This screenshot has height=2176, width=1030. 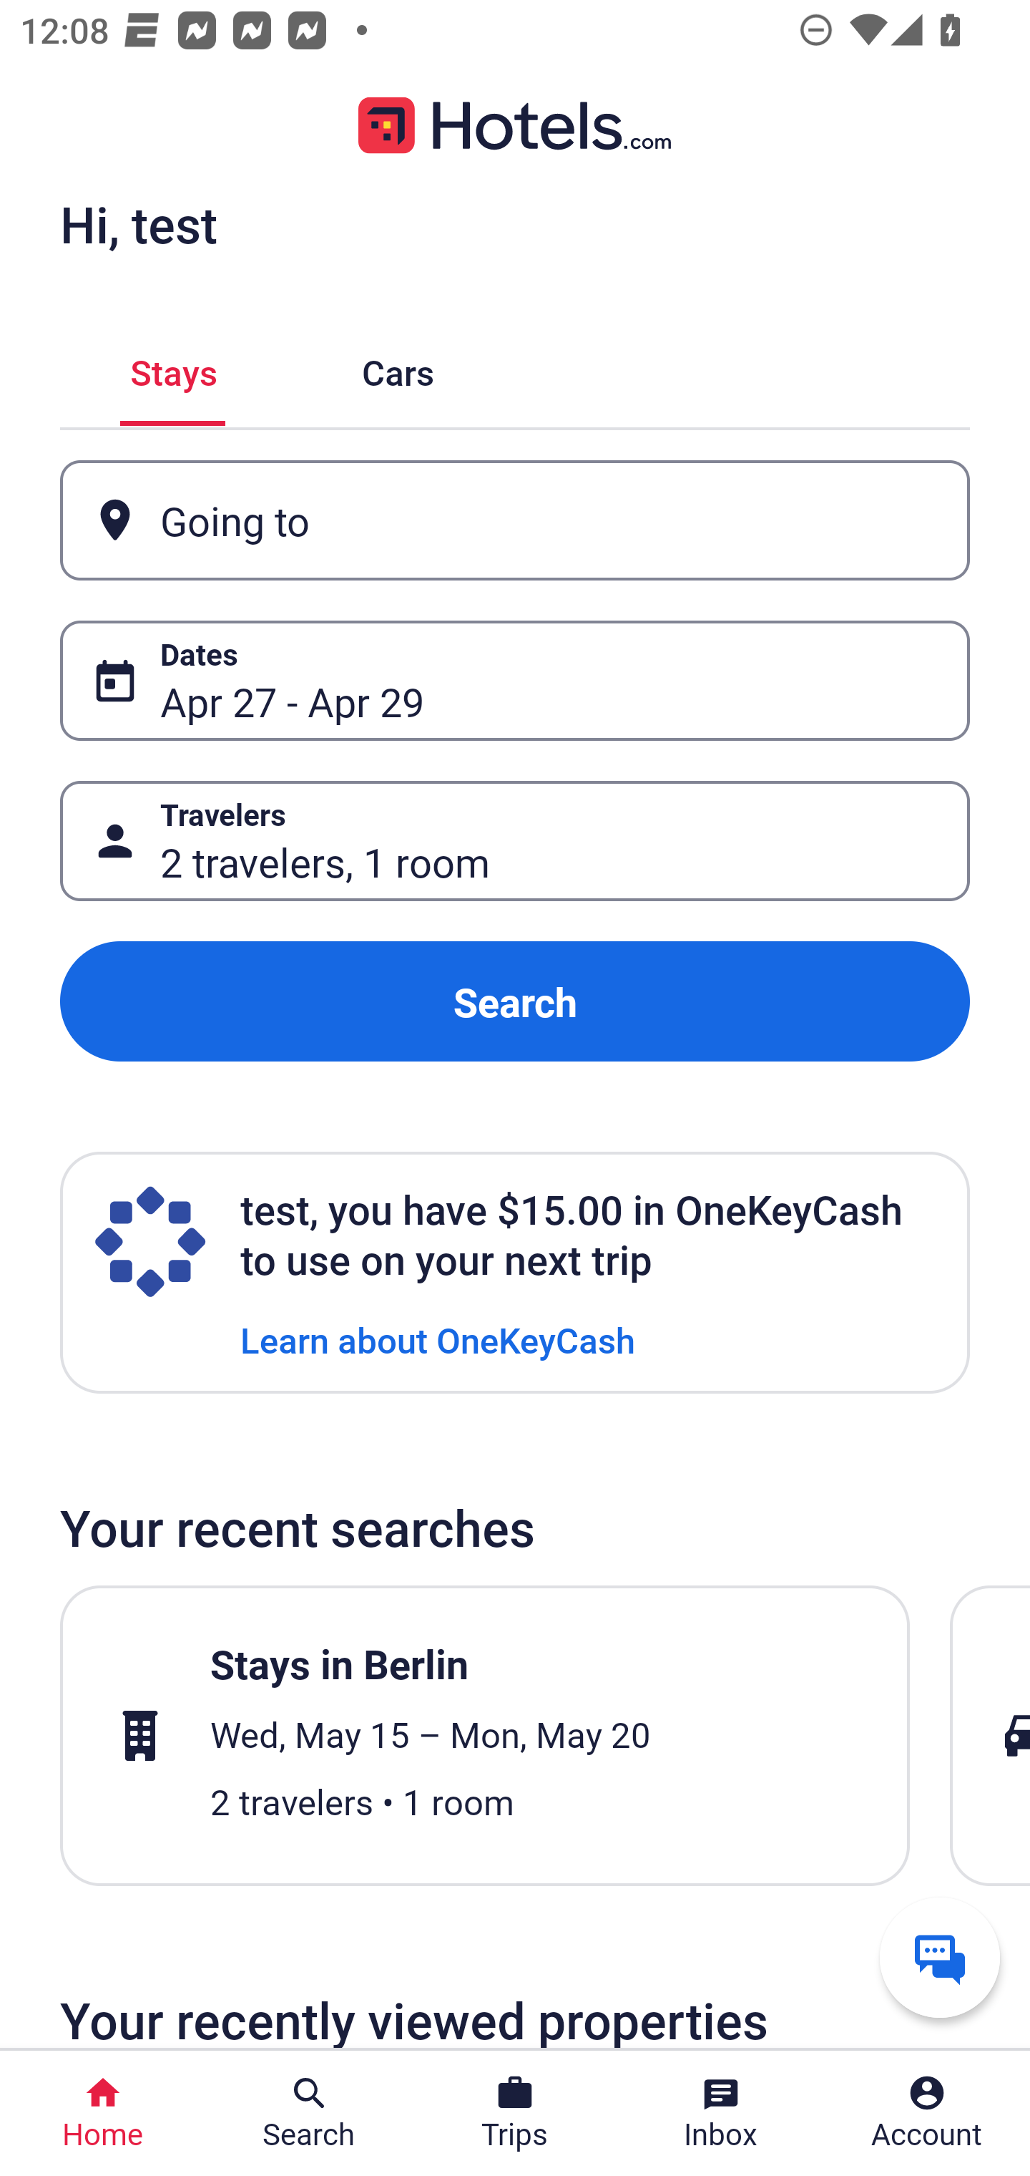 What do you see at coordinates (515, 840) in the screenshot?
I see `Travelers Button 2 travelers, 1 room` at bounding box center [515, 840].